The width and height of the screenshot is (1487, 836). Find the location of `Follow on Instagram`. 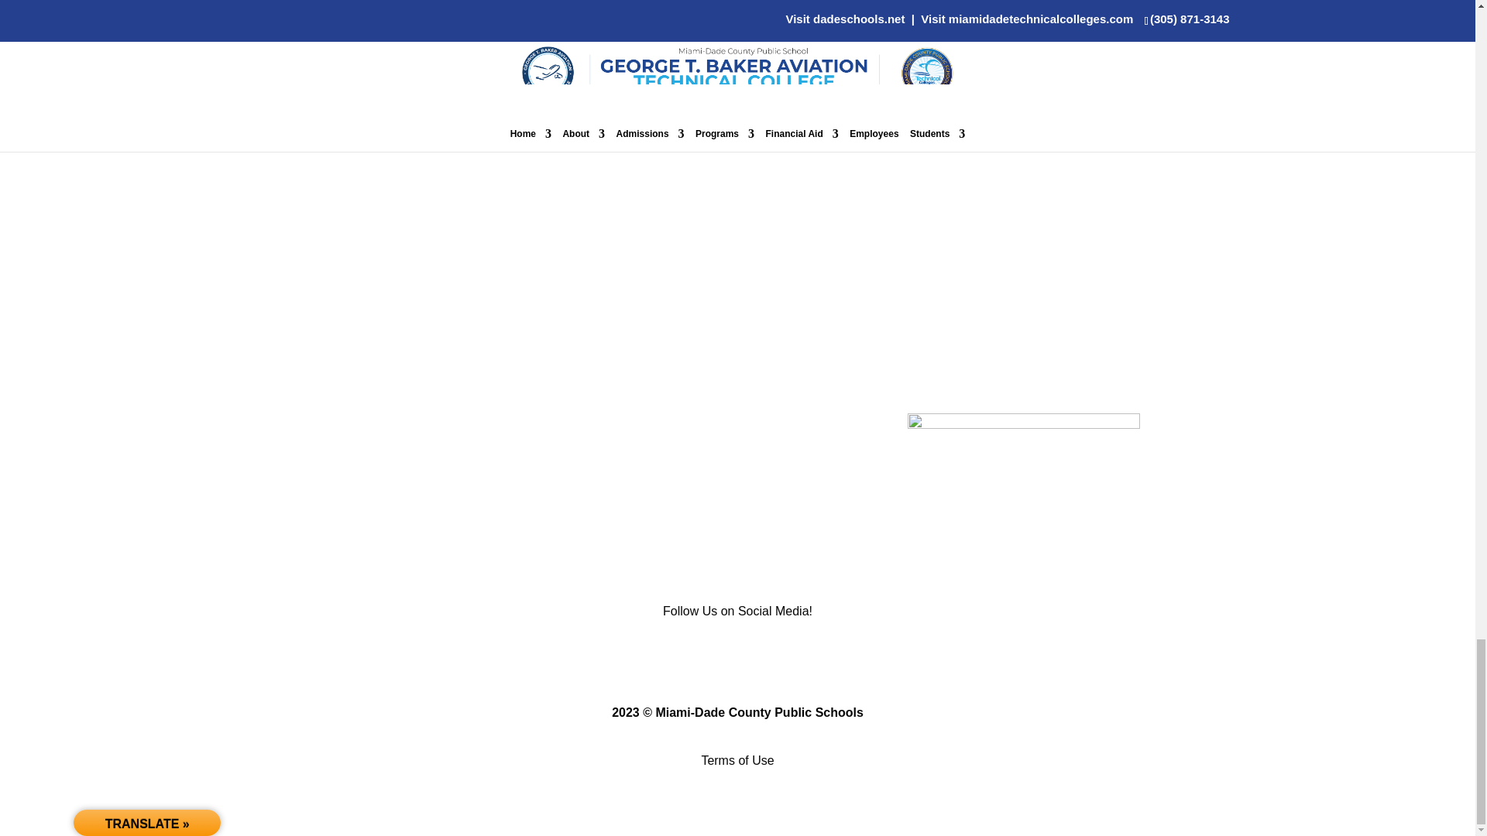

Follow on Instagram is located at coordinates (768, 658).